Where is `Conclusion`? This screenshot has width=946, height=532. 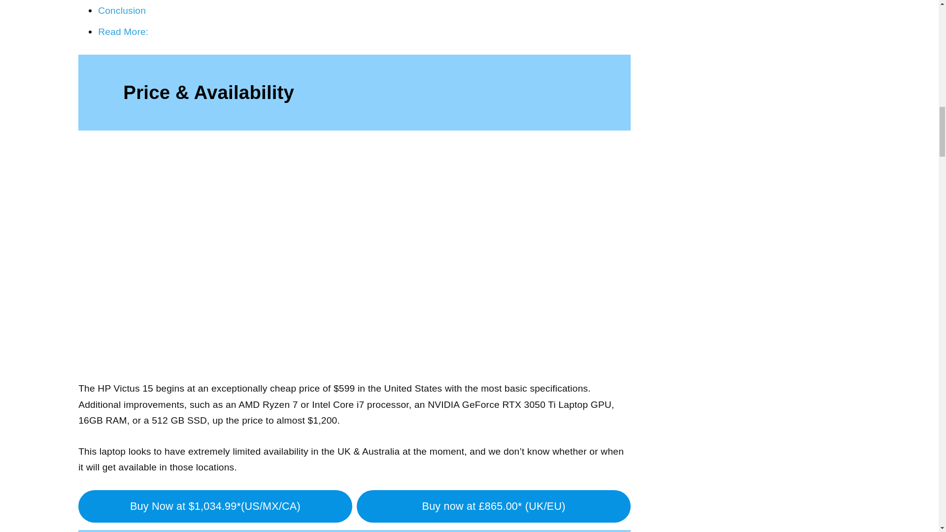
Conclusion is located at coordinates (122, 10).